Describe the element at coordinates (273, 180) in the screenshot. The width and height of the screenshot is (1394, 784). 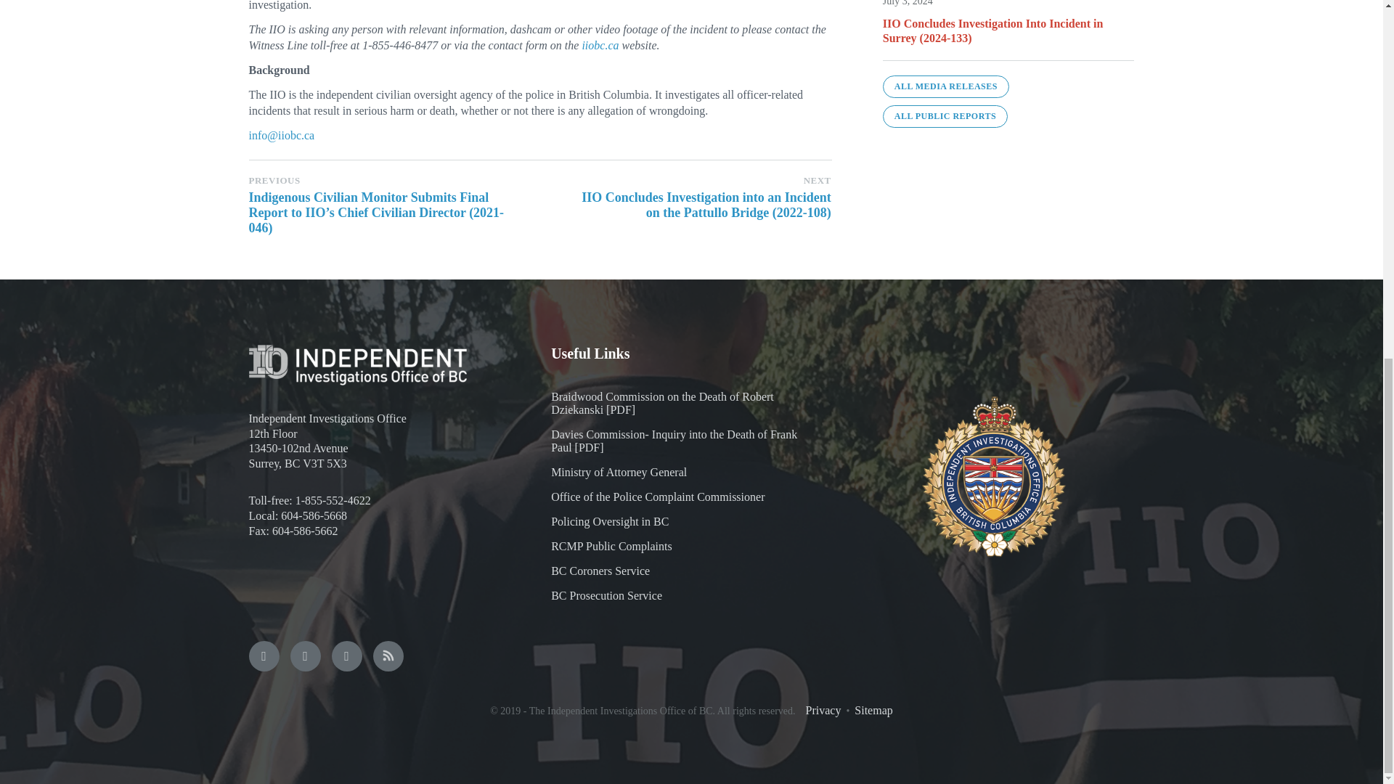
I see `PREVIOUS` at that location.